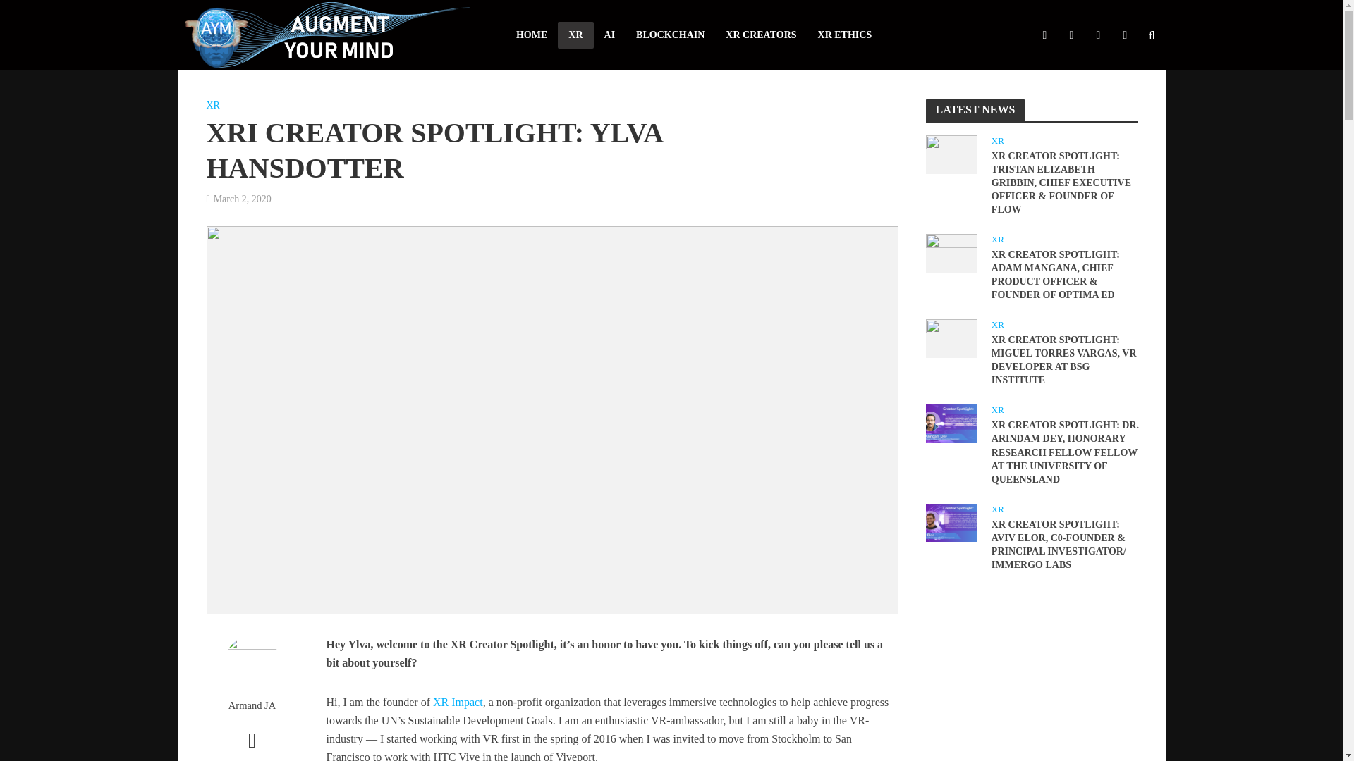 The image size is (1354, 761). I want to click on XR, so click(575, 35).